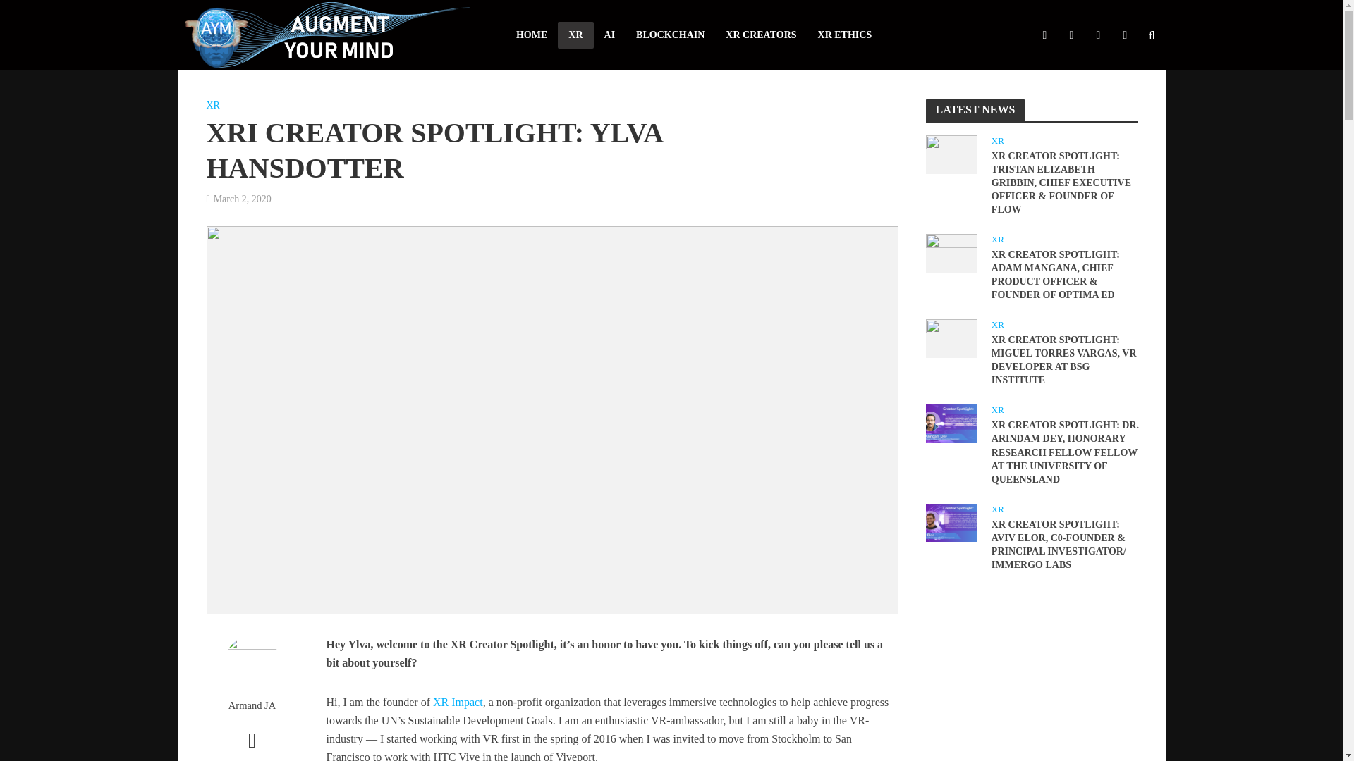 The image size is (1354, 761). I want to click on XR, so click(575, 35).